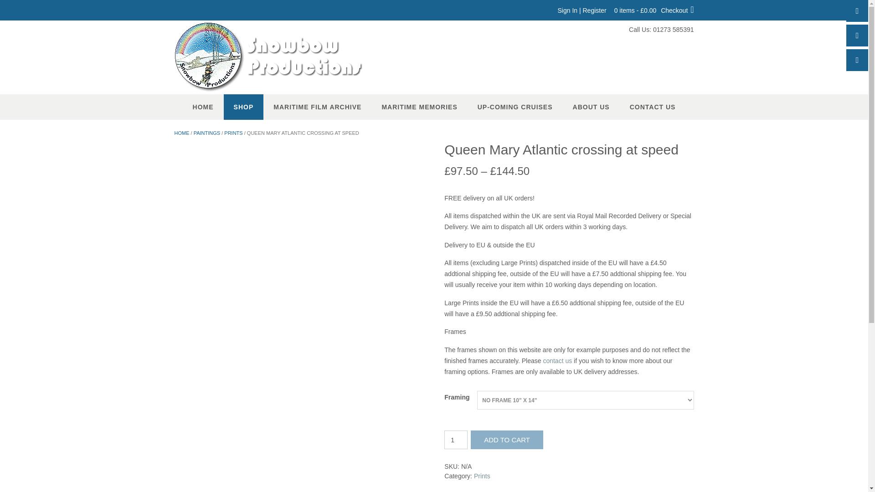 Image resolution: width=875 pixels, height=492 pixels. Describe the element at coordinates (557, 361) in the screenshot. I see `Contact us` at that location.